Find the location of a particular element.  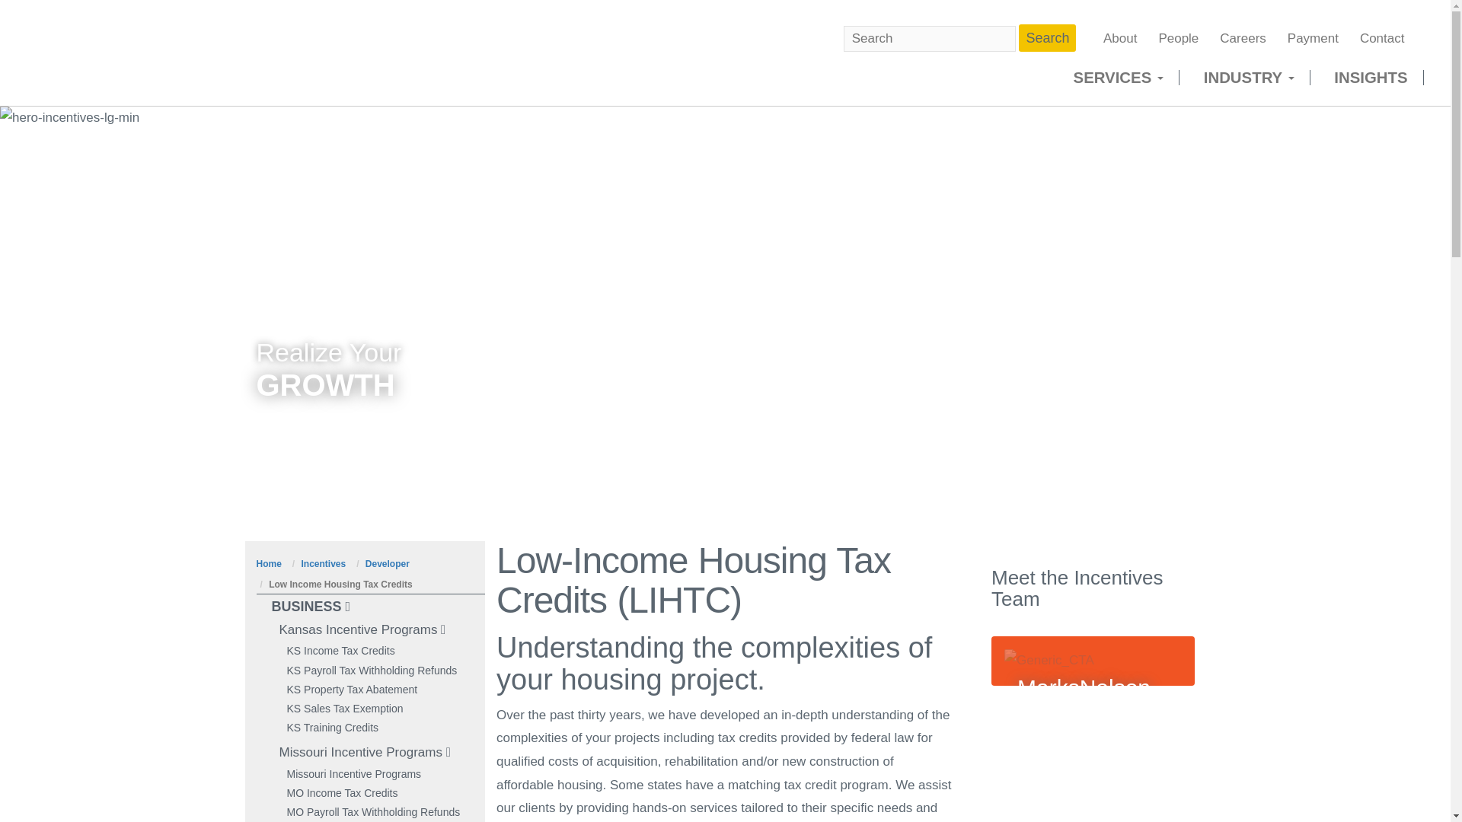

INSIGHTS is located at coordinates (1371, 78).